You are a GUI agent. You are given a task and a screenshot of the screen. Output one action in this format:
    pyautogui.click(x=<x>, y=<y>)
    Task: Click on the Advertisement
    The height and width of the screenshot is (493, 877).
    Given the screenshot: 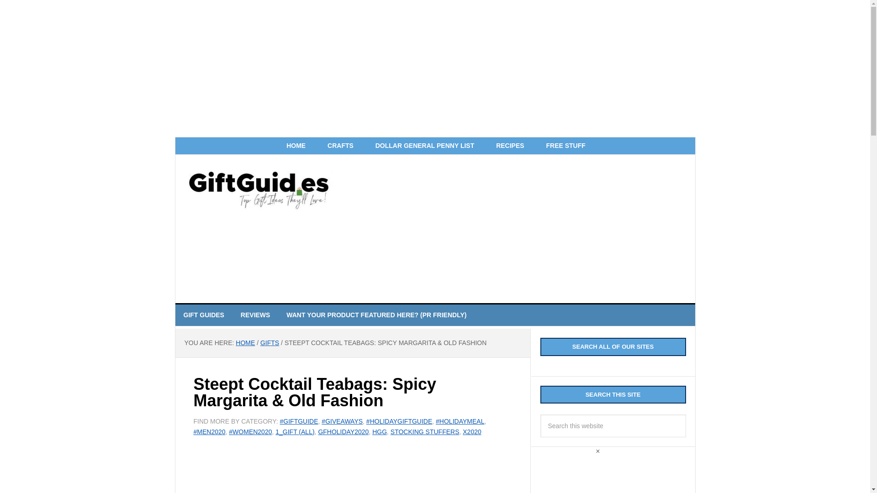 What is the action you would take?
    pyautogui.click(x=512, y=227)
    